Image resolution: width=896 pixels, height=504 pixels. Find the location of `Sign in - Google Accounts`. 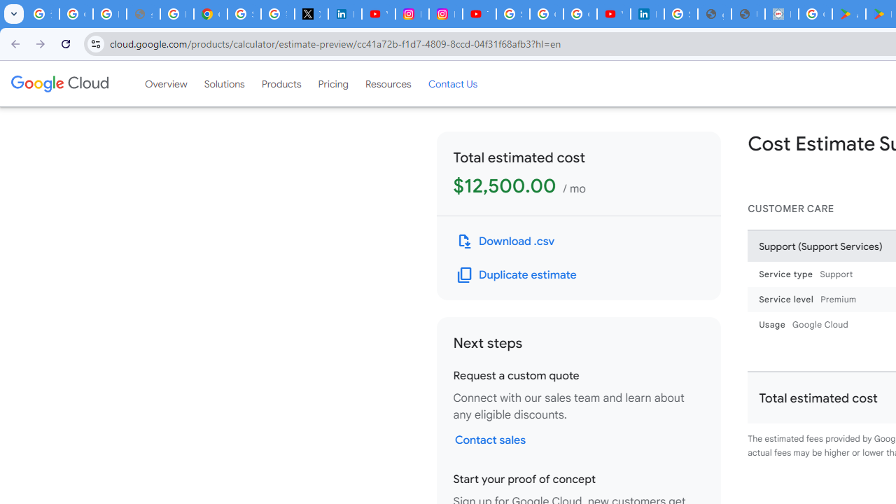

Sign in - Google Accounts is located at coordinates (244, 14).